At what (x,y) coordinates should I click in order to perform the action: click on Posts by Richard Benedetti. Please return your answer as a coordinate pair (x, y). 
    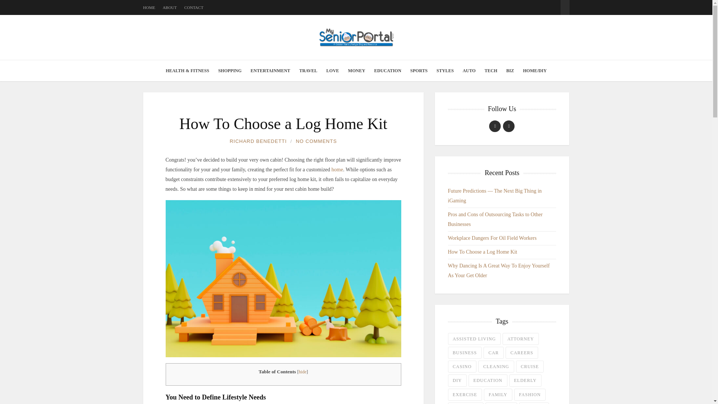
    Looking at the image, I should click on (258, 141).